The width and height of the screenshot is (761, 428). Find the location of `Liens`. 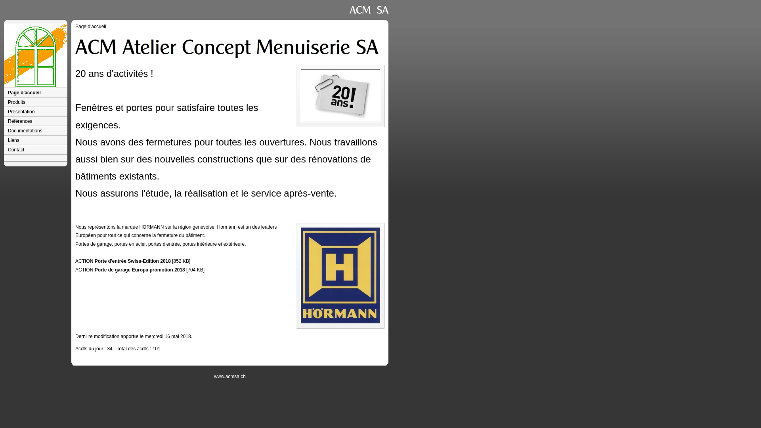

Liens is located at coordinates (36, 140).